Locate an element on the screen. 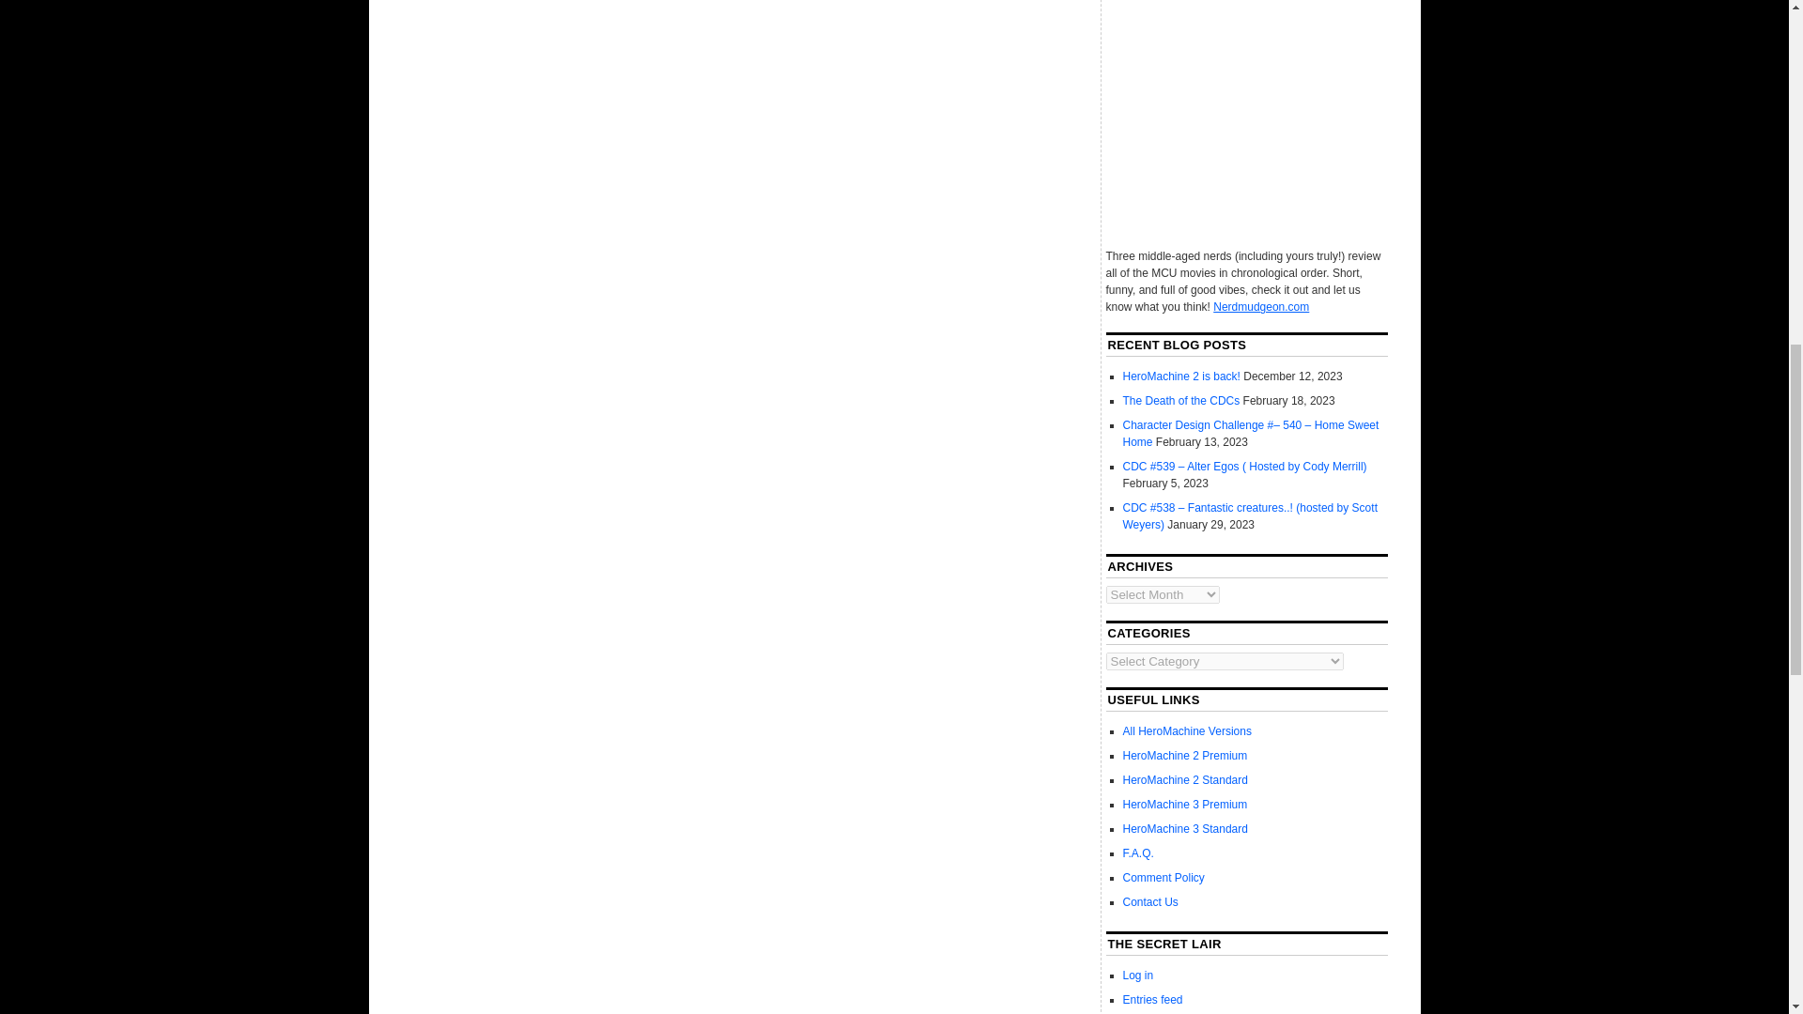 This screenshot has height=1014, width=1803. F.A.Q. is located at coordinates (1138, 853).